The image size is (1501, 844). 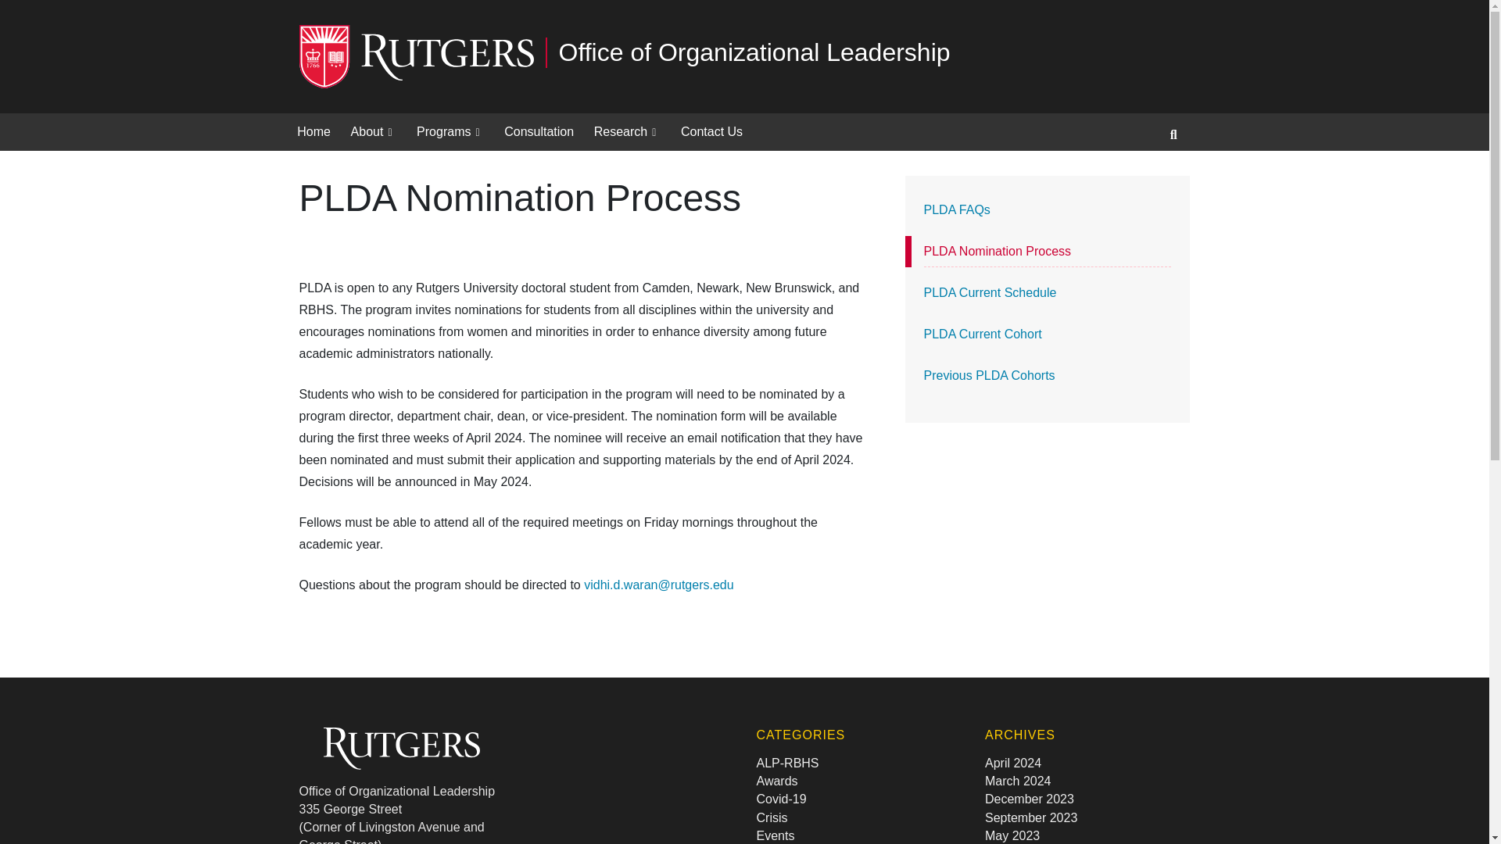 I want to click on Home, so click(x=314, y=131).